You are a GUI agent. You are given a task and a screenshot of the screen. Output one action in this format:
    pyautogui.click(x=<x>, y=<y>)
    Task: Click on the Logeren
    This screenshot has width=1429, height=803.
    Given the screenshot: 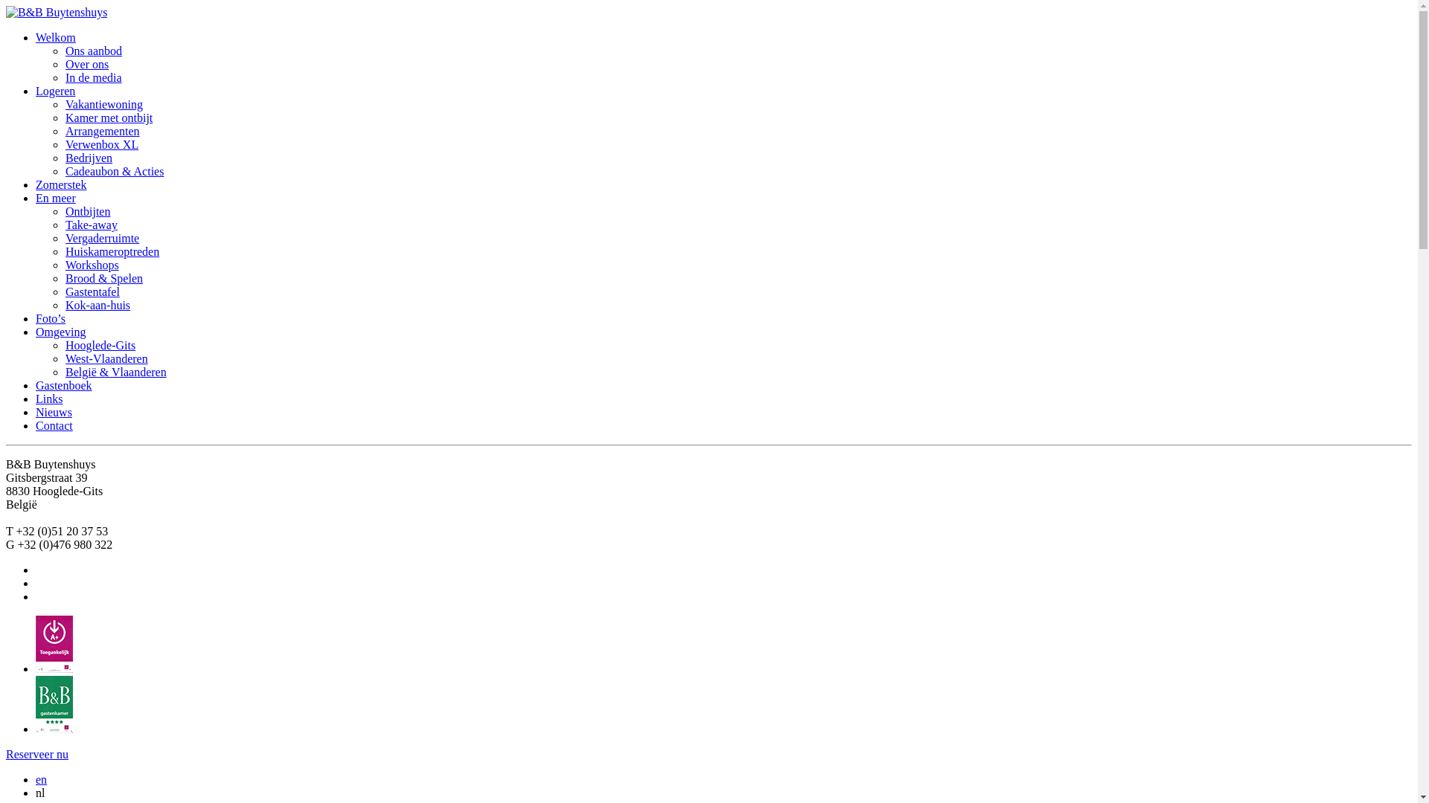 What is the action you would take?
    pyautogui.click(x=55, y=91)
    